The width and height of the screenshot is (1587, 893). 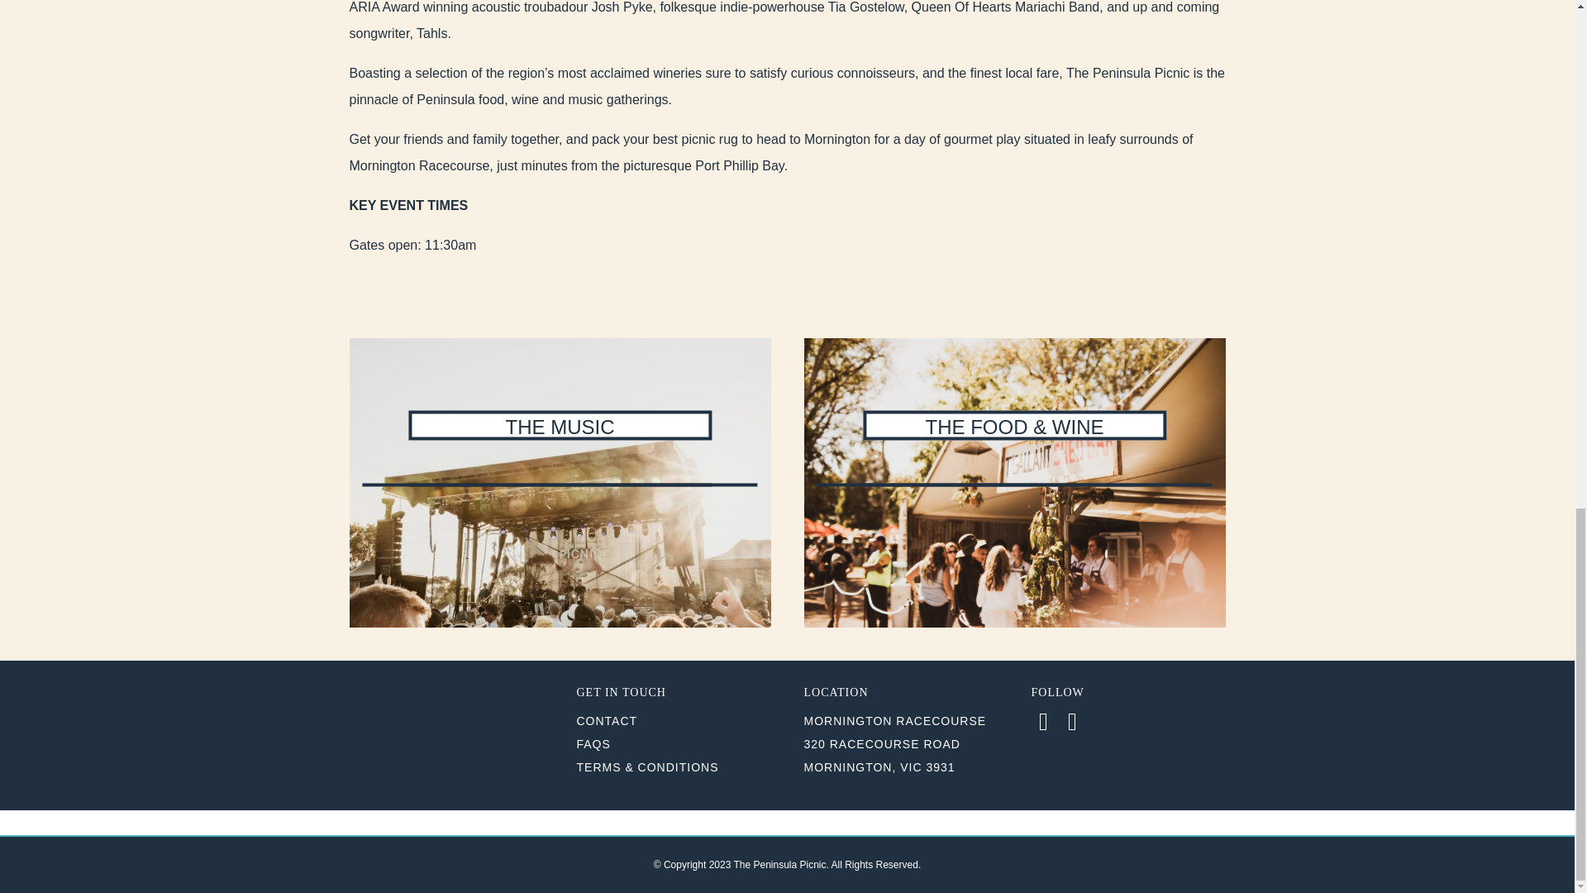 I want to click on THE MUSIC, so click(x=559, y=483).